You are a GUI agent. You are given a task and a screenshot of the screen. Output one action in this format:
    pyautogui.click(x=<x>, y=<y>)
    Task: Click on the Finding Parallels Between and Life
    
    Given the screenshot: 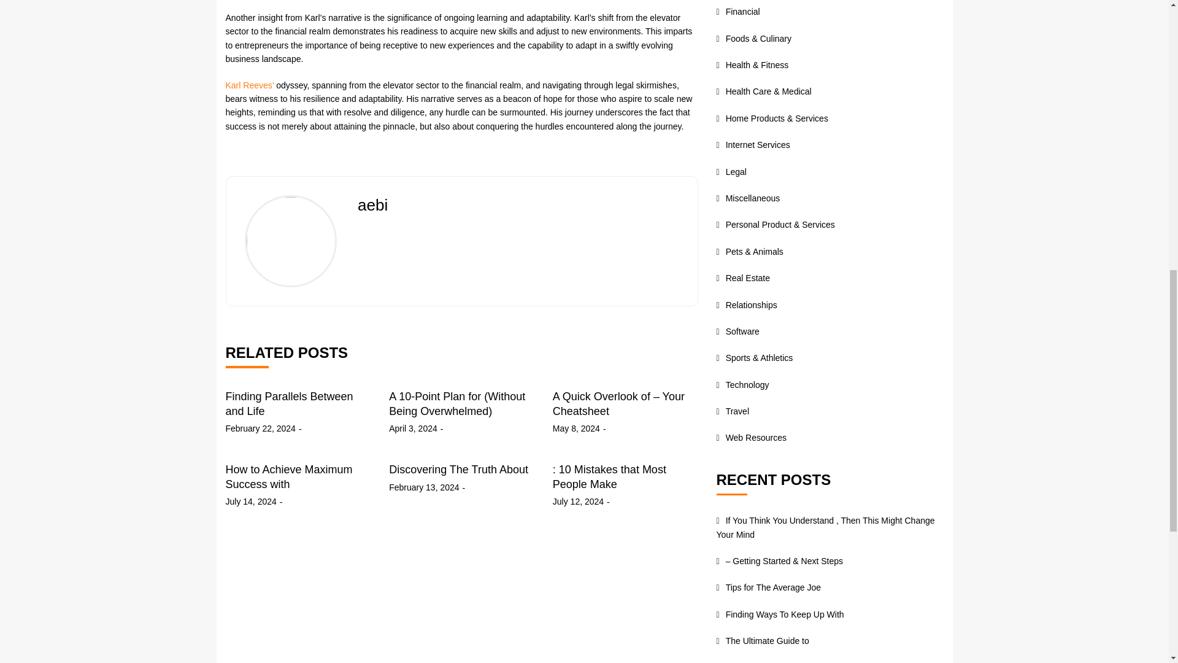 What is the action you would take?
    pyautogui.click(x=290, y=404)
    